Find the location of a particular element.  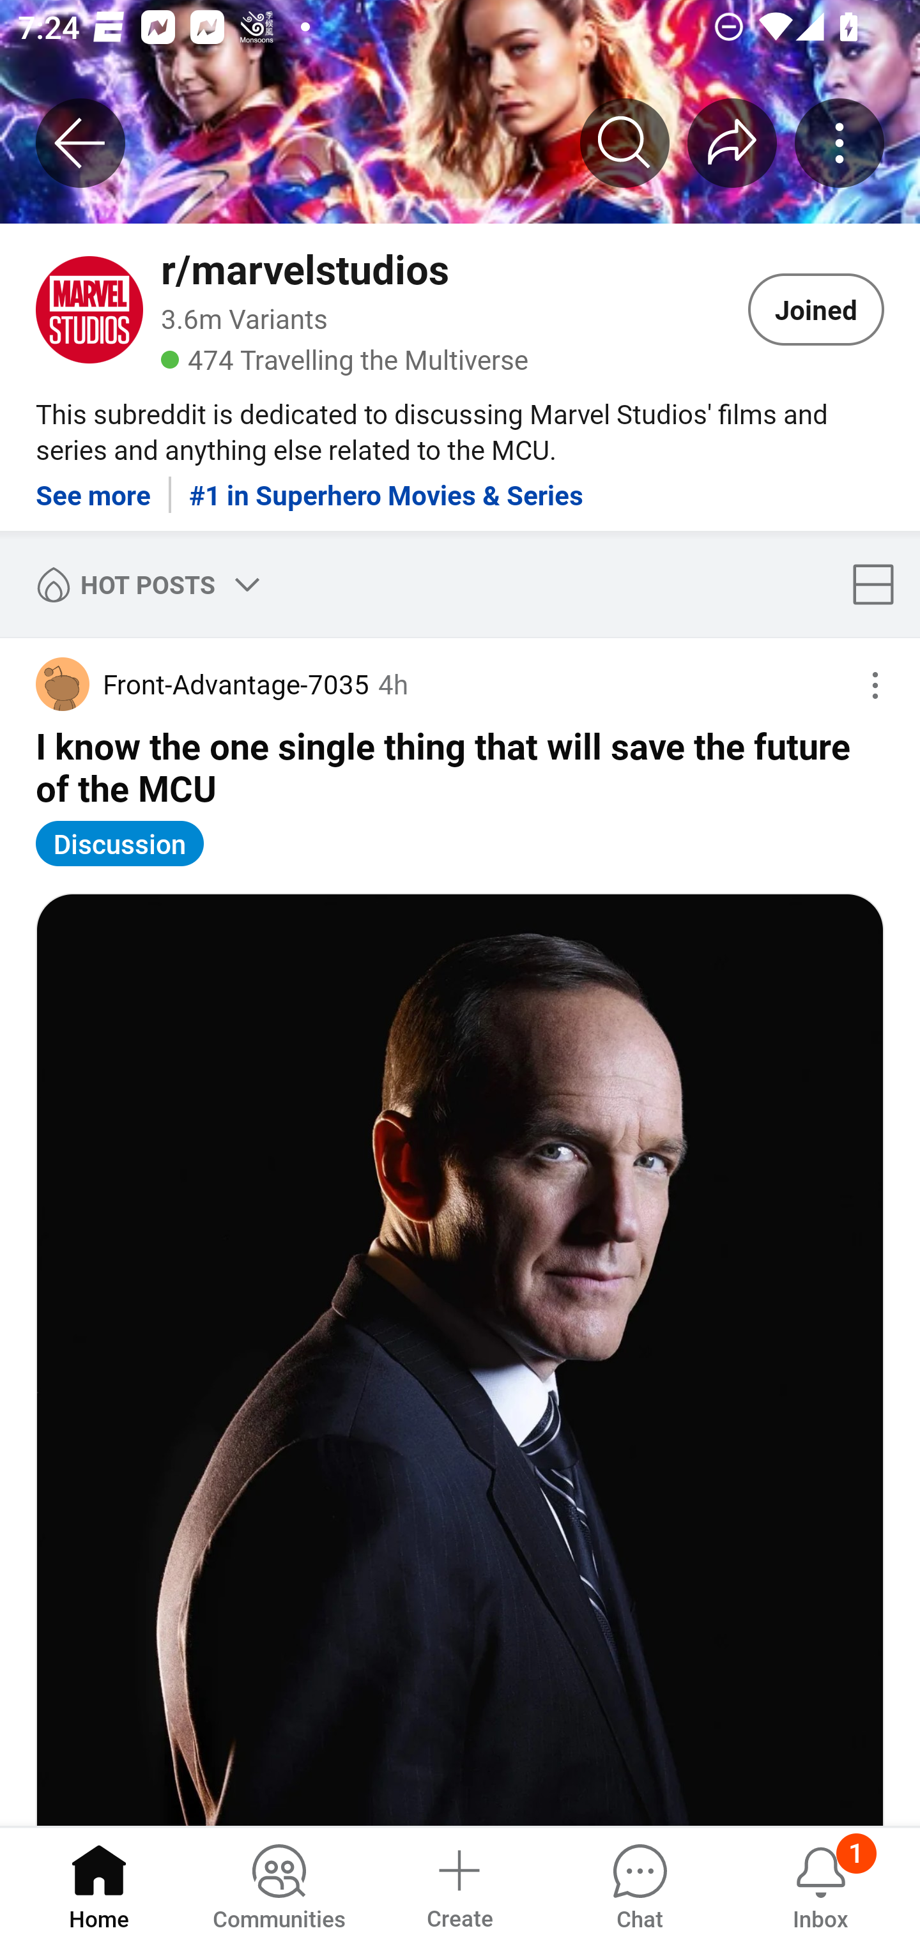

Home is located at coordinates (99, 1883).